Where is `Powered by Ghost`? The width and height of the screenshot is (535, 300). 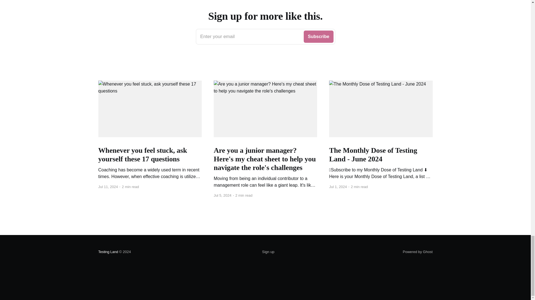 Powered by Ghost is located at coordinates (418, 252).